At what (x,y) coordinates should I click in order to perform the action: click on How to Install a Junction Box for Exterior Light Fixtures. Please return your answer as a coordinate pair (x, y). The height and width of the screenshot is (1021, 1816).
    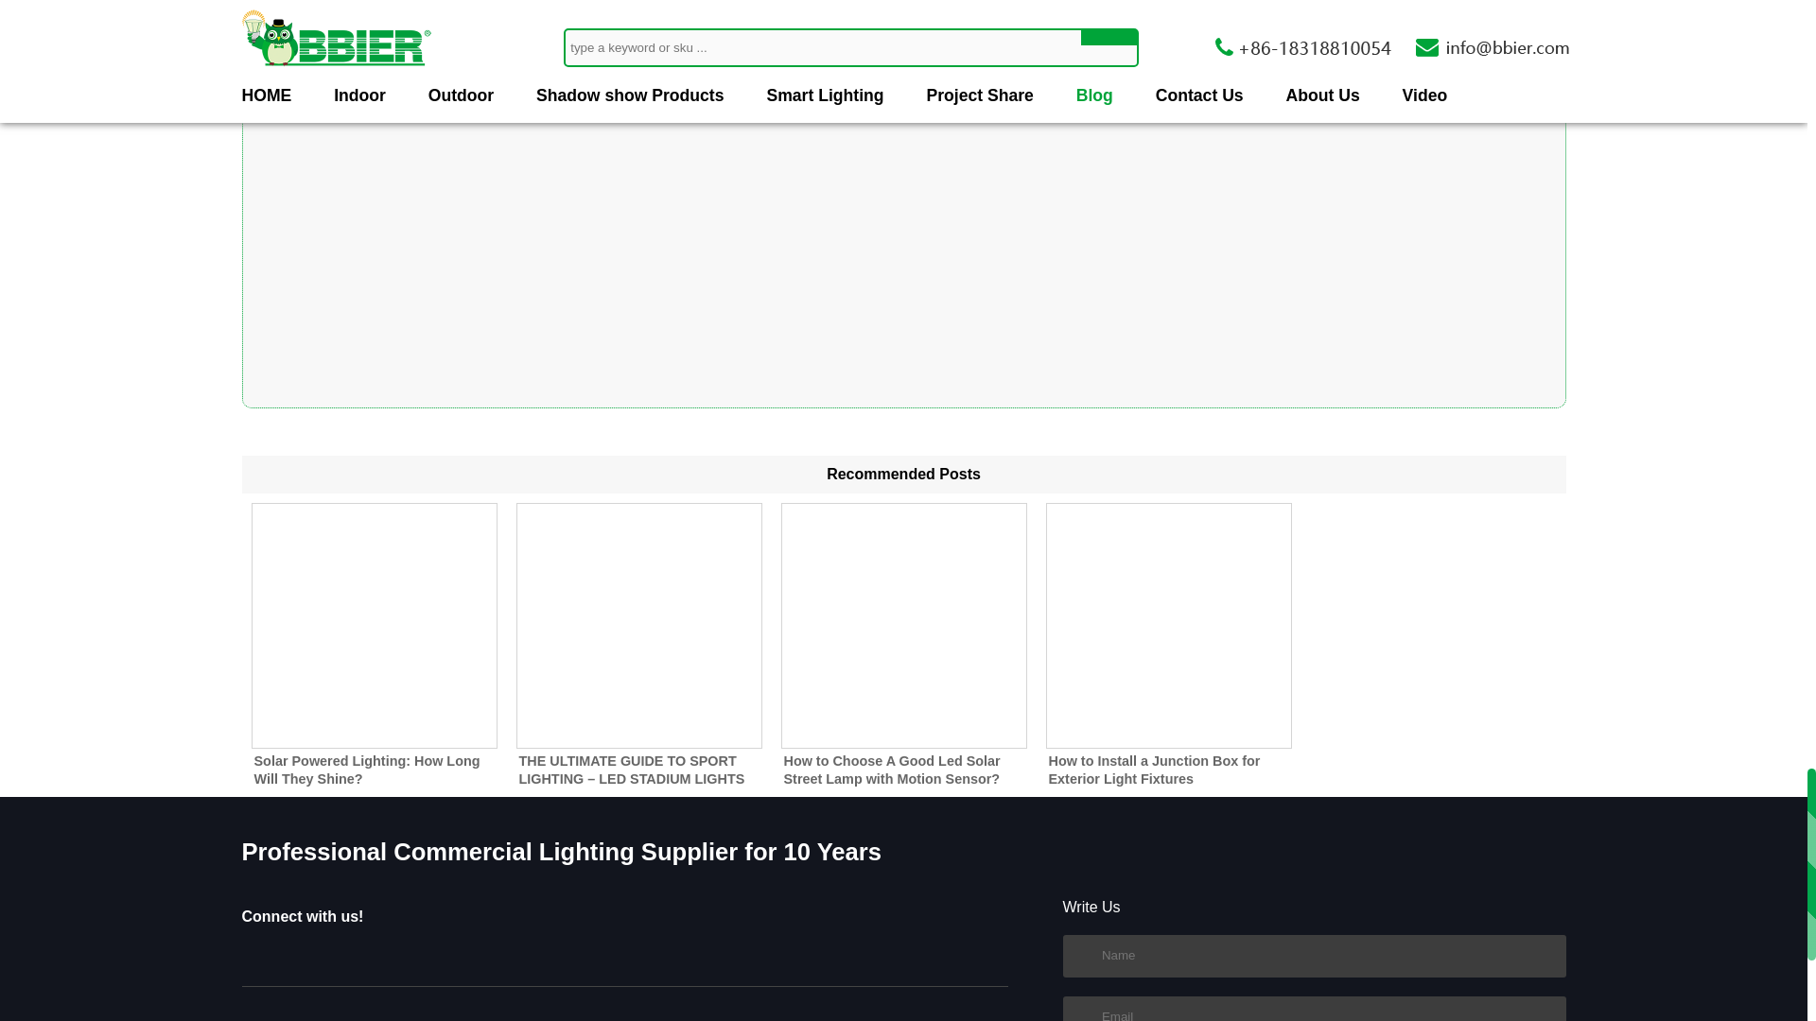
    Looking at the image, I should click on (1168, 626).